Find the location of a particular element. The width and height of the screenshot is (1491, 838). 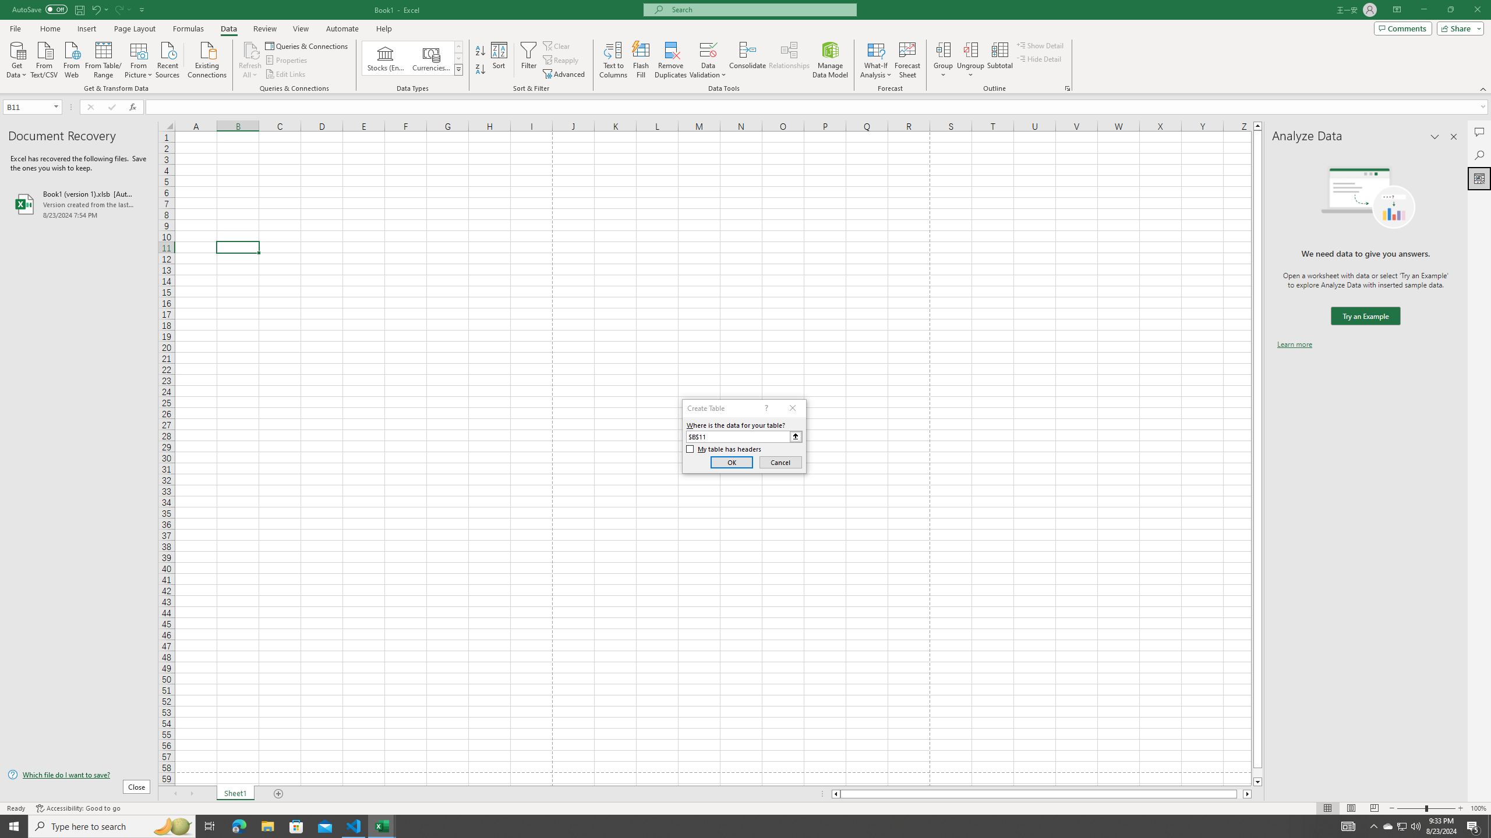

Forecast Sheet is located at coordinates (907, 60).